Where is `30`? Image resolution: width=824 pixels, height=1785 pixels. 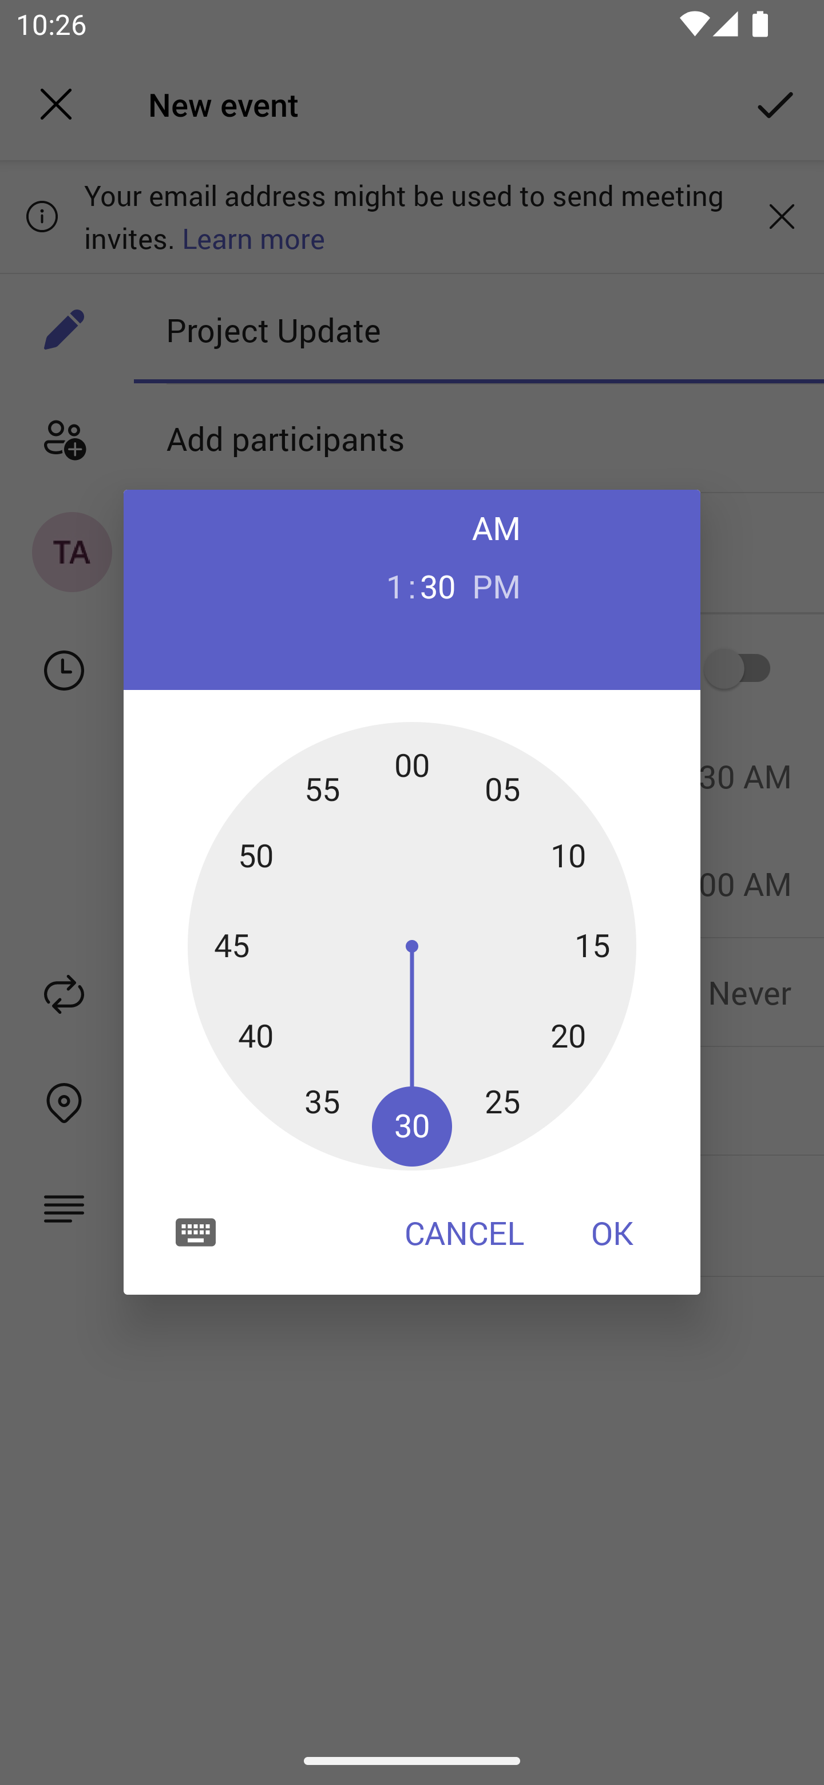
30 is located at coordinates (438, 585).